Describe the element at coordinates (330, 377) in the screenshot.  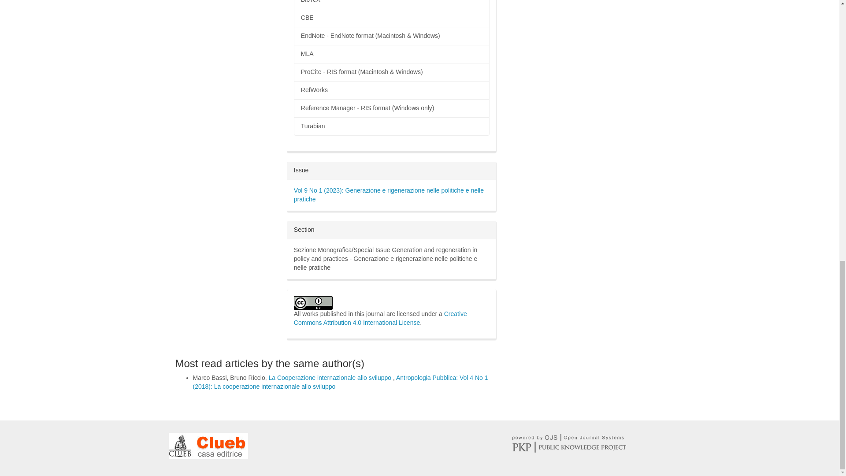
I see `La Cooperazione internazionale allo sviluppo` at that location.